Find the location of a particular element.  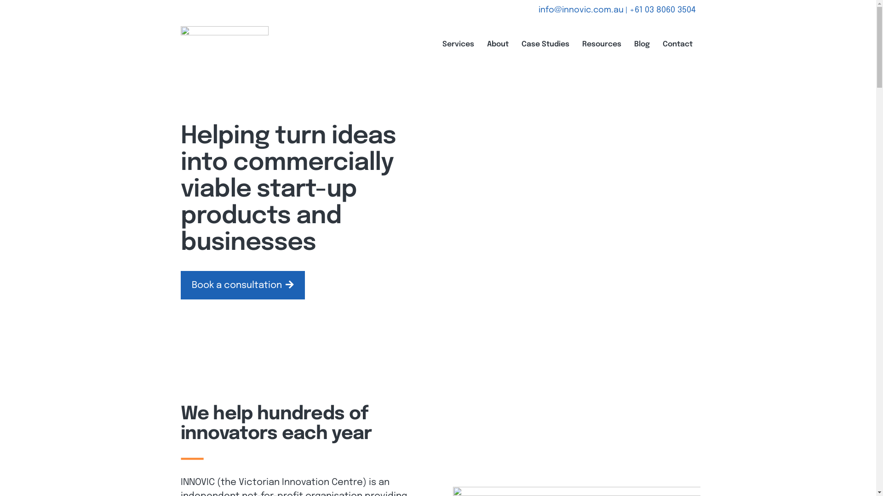

Blog is located at coordinates (642, 45).